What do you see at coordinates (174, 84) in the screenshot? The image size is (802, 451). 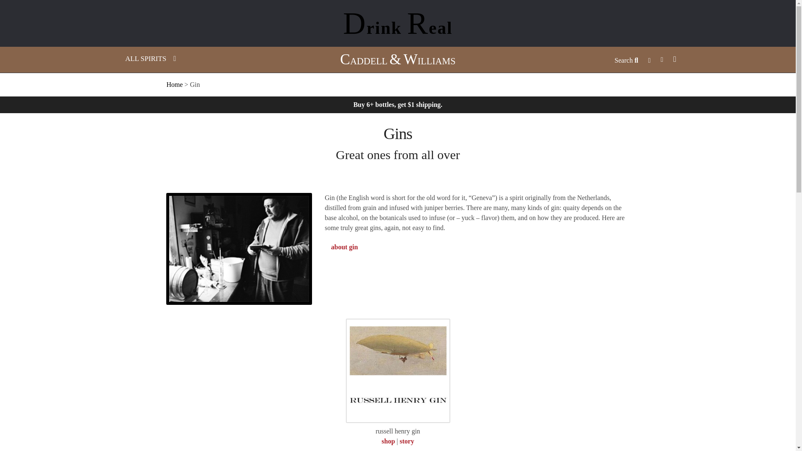 I see `Home` at bounding box center [174, 84].